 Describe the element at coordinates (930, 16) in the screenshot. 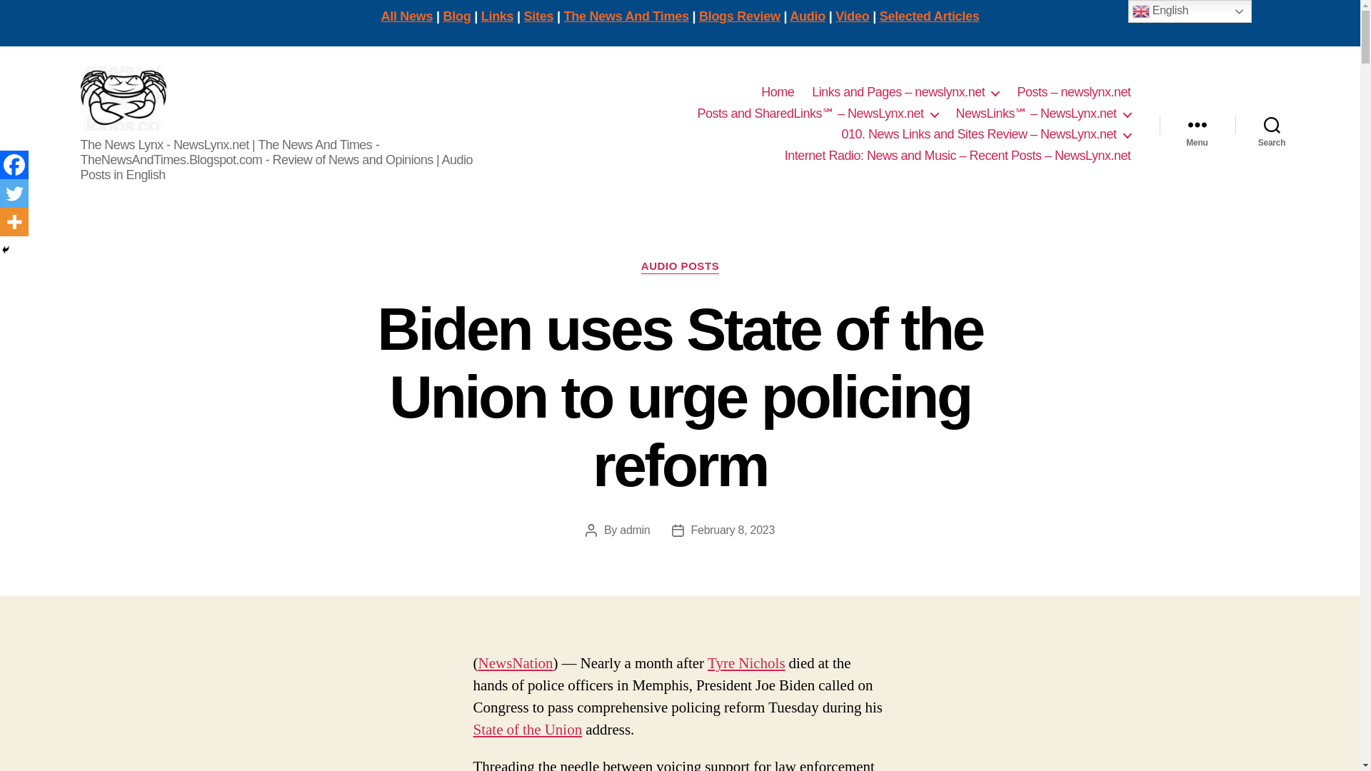

I see `Selected Articles` at that location.